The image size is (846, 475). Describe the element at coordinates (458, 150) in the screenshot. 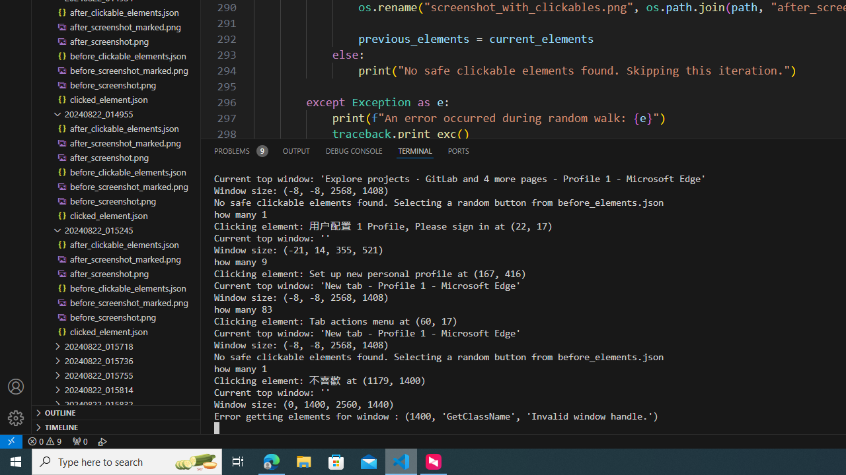

I see `Ports` at that location.